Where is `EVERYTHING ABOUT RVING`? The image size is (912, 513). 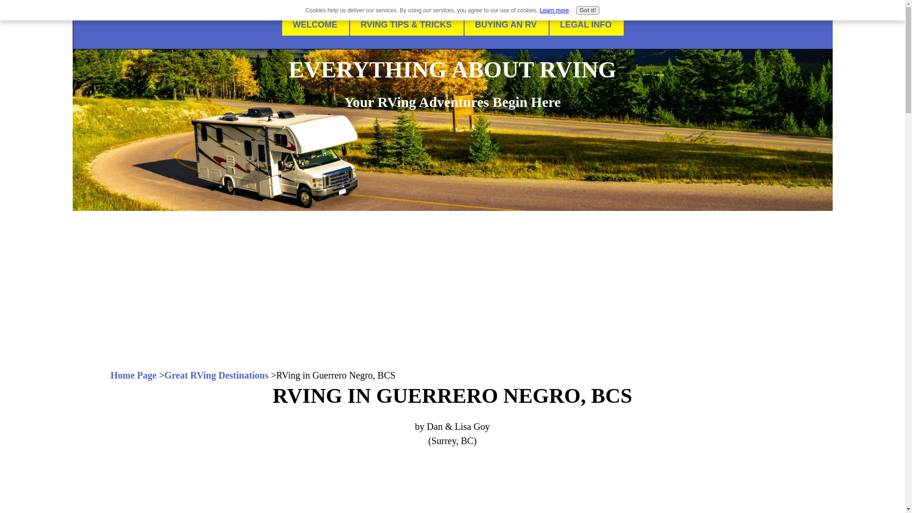 EVERYTHING ABOUT RVING is located at coordinates (452, 69).